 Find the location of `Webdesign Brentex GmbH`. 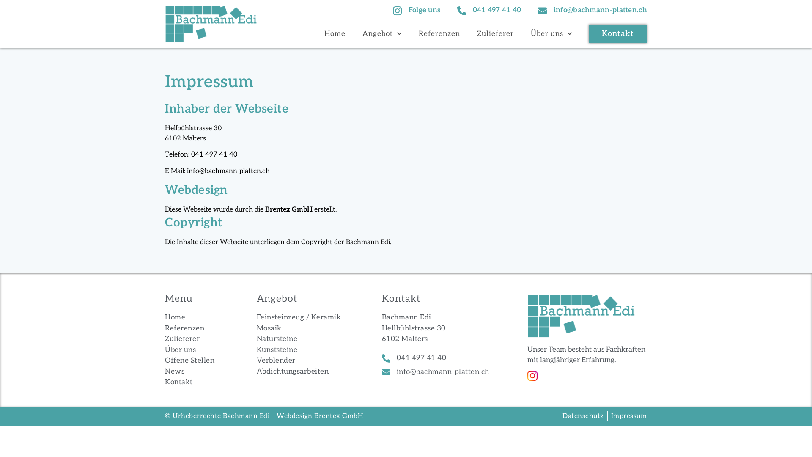

Webdesign Brentex GmbH is located at coordinates (320, 416).